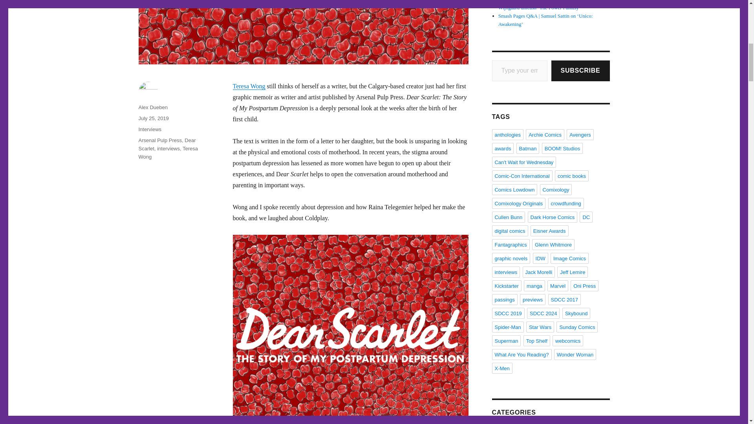  I want to click on Arsenal Pulp Press, so click(159, 140).